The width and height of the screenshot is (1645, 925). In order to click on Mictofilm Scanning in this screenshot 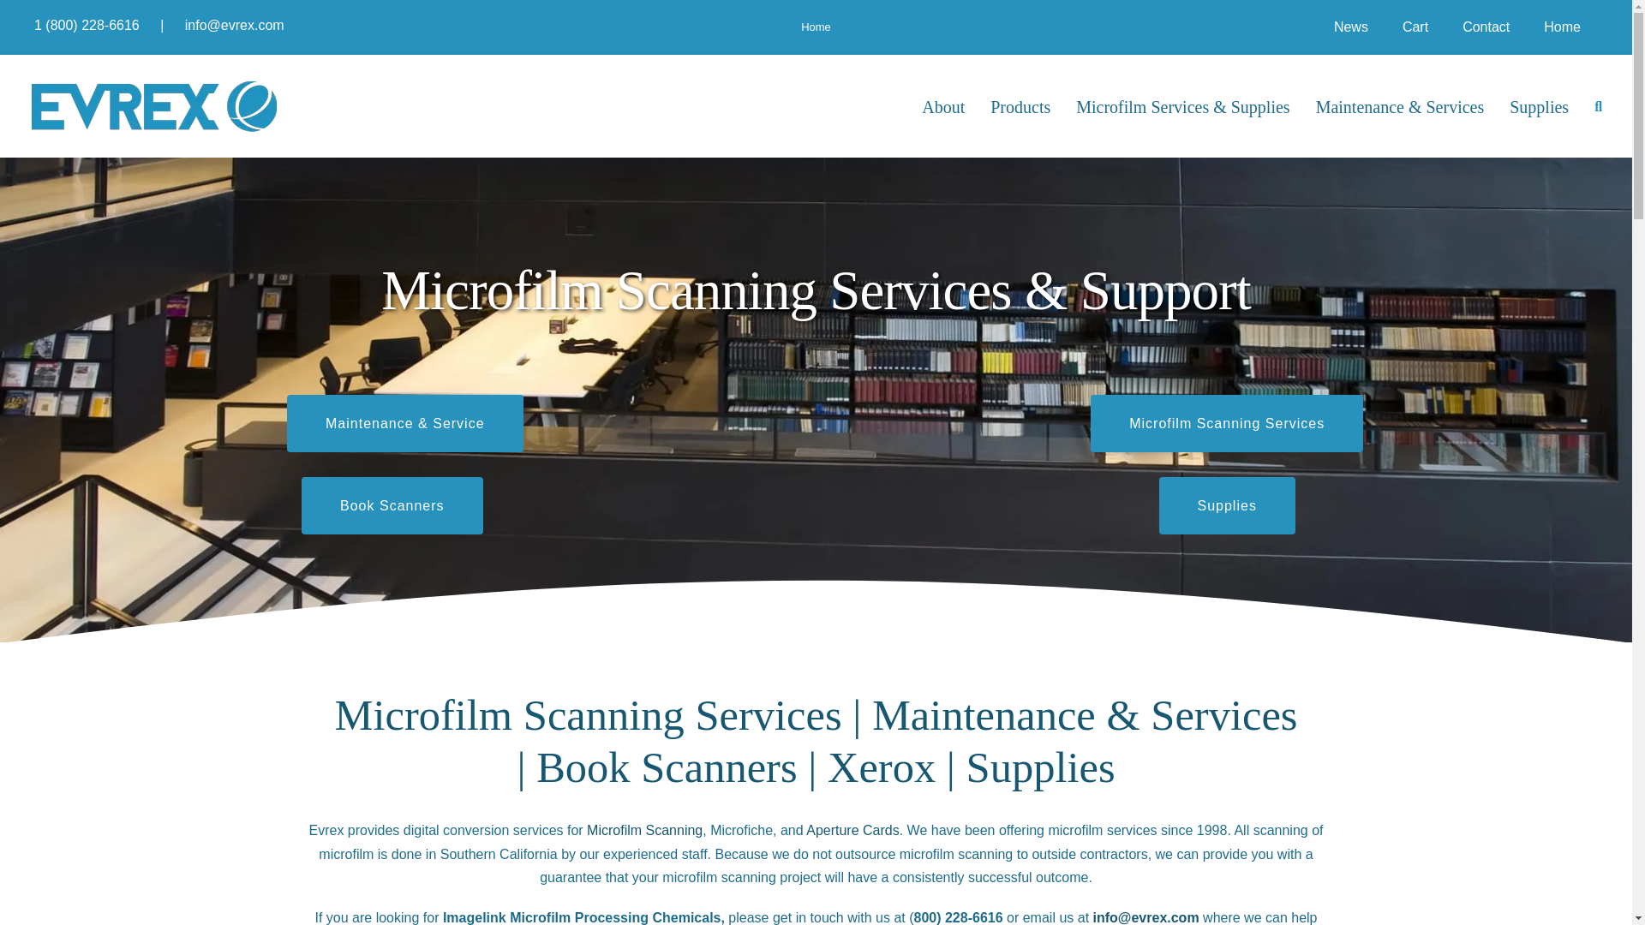, I will do `click(644, 831)`.